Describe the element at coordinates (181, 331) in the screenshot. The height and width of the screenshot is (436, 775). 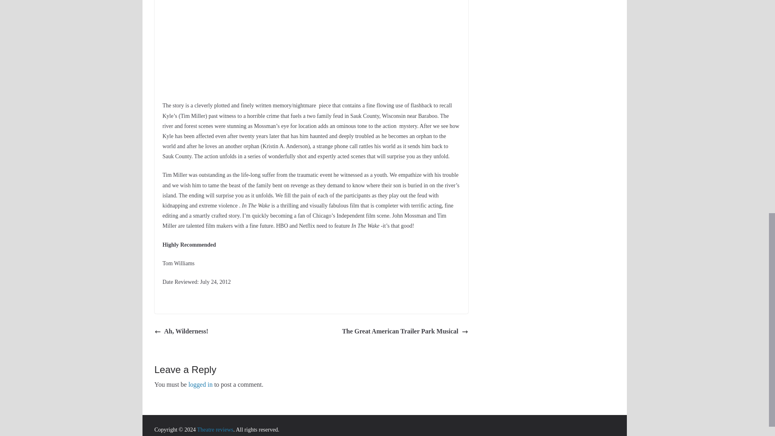
I see `Ah, Wilderness!` at that location.